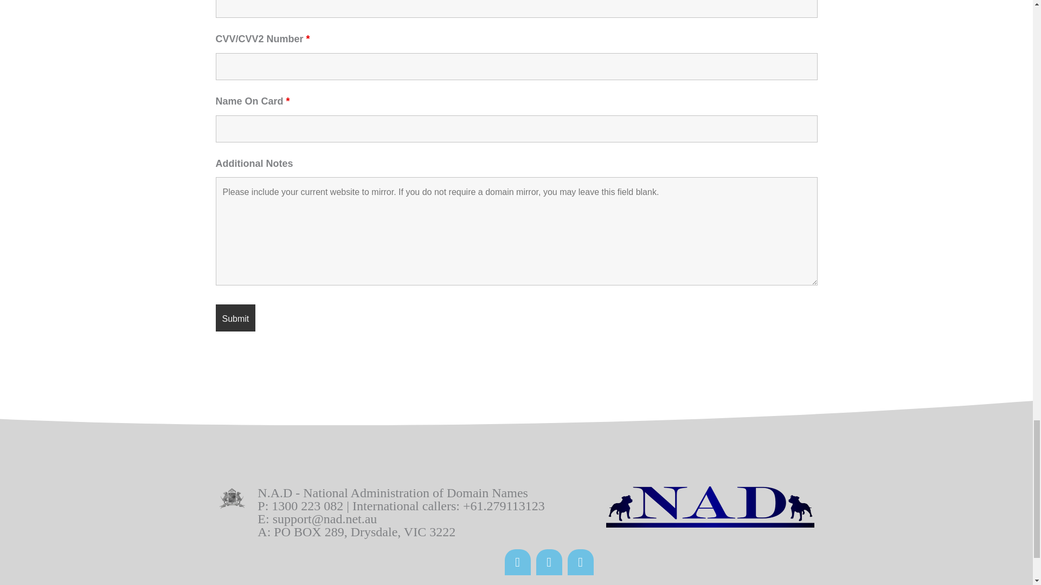 The height and width of the screenshot is (585, 1041). I want to click on Submit, so click(235, 317).